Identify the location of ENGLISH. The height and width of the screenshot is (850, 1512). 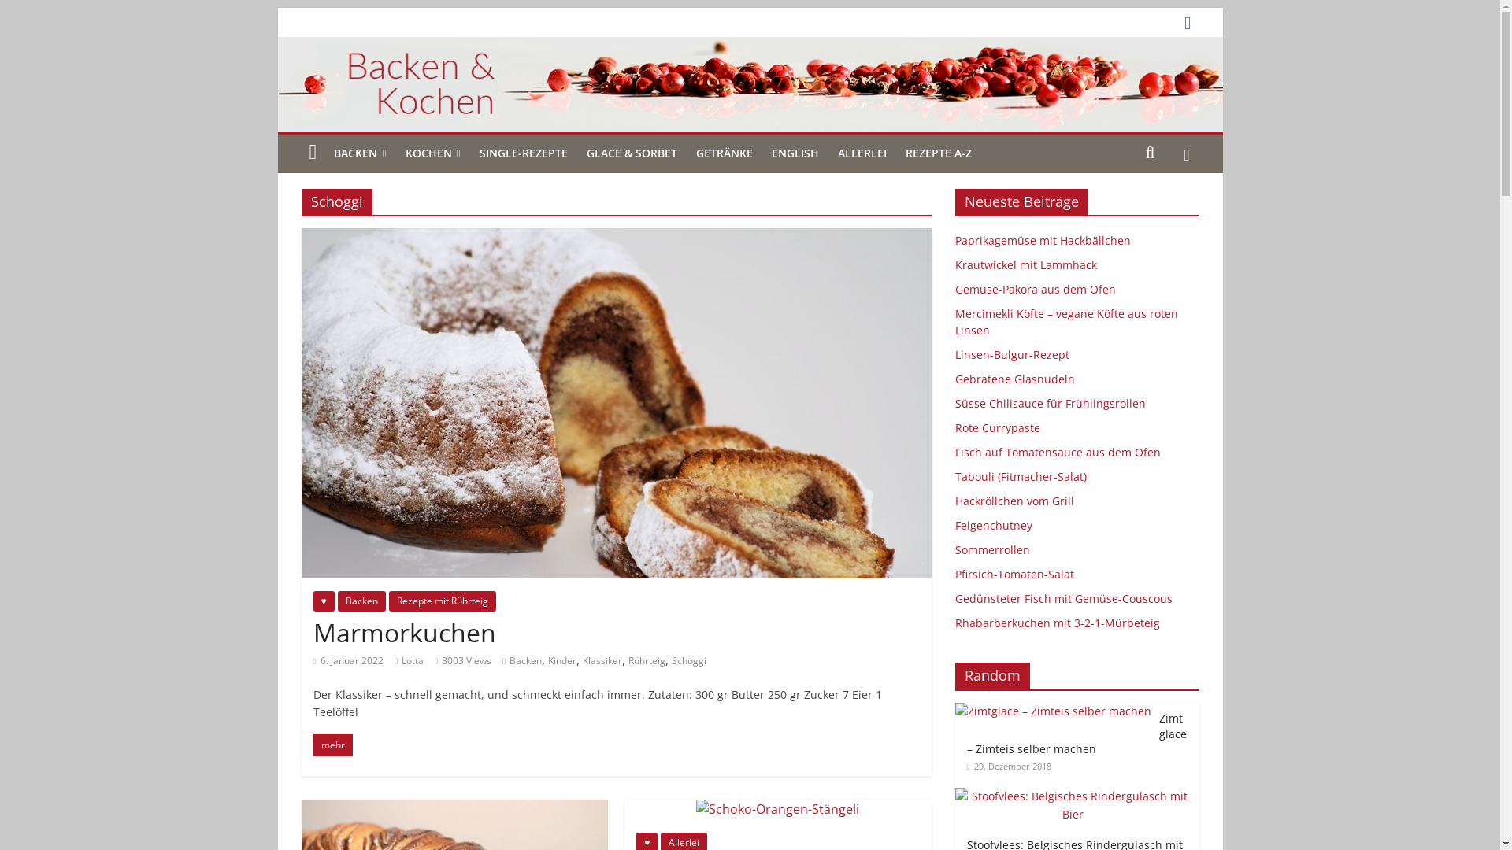
(795, 153).